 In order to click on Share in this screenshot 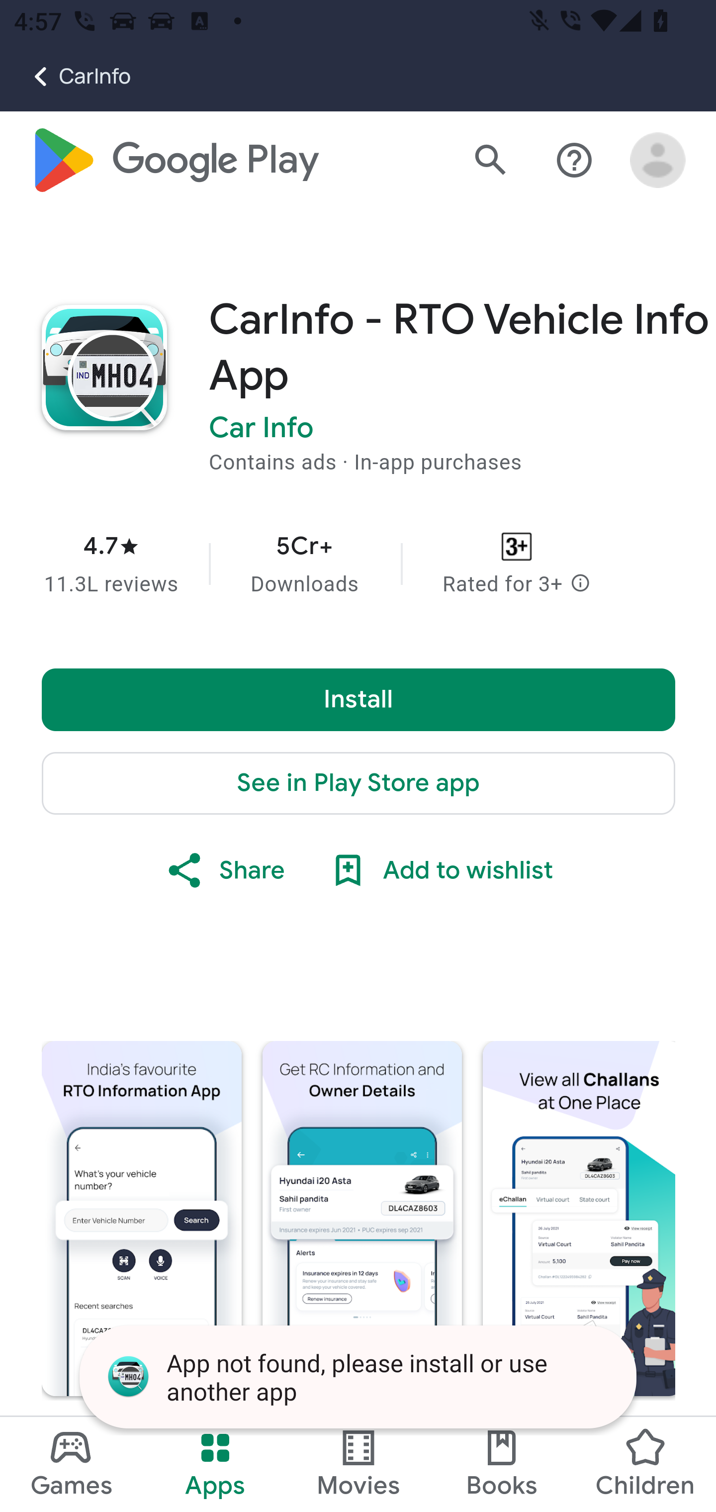, I will do `click(225, 871)`.